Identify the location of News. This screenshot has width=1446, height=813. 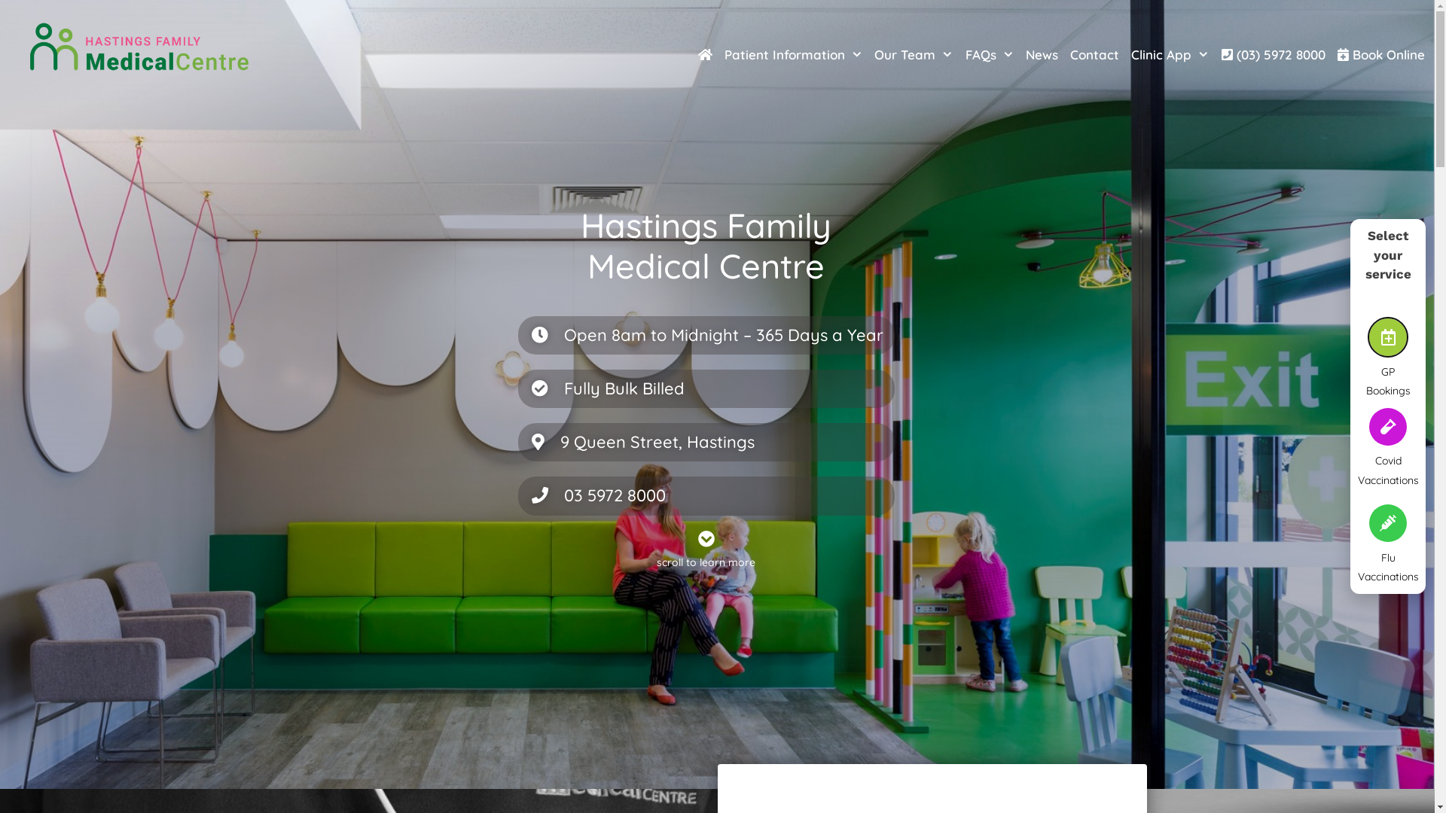
(1042, 55).